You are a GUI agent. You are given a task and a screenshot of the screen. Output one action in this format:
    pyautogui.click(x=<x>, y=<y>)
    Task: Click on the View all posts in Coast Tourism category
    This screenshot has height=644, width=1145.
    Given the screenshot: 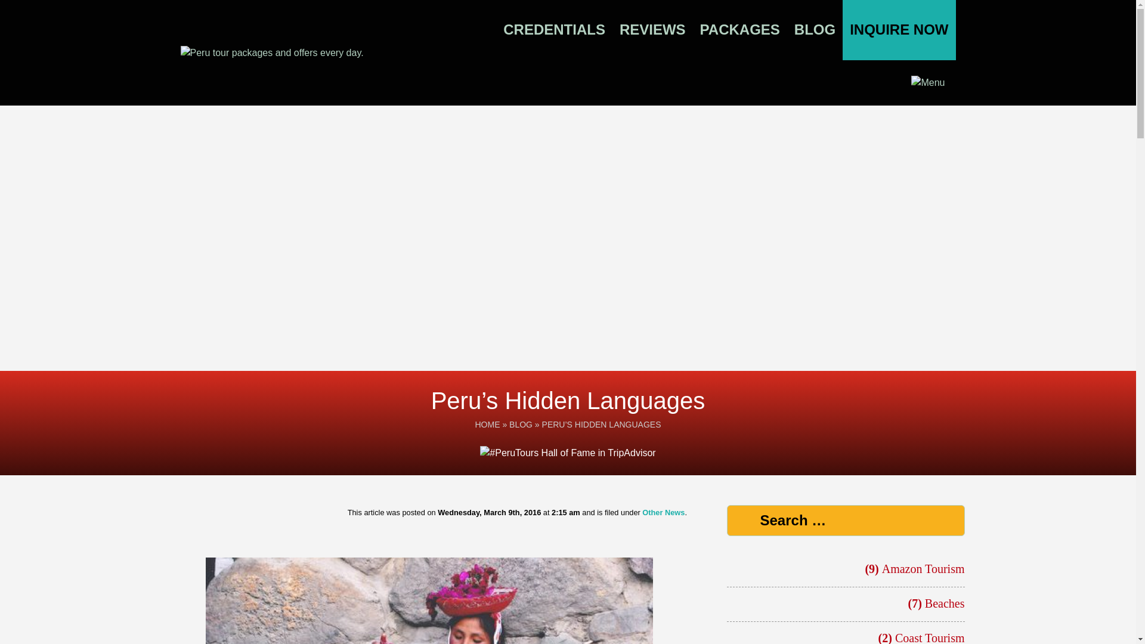 What is the action you would take?
    pyautogui.click(x=930, y=638)
    